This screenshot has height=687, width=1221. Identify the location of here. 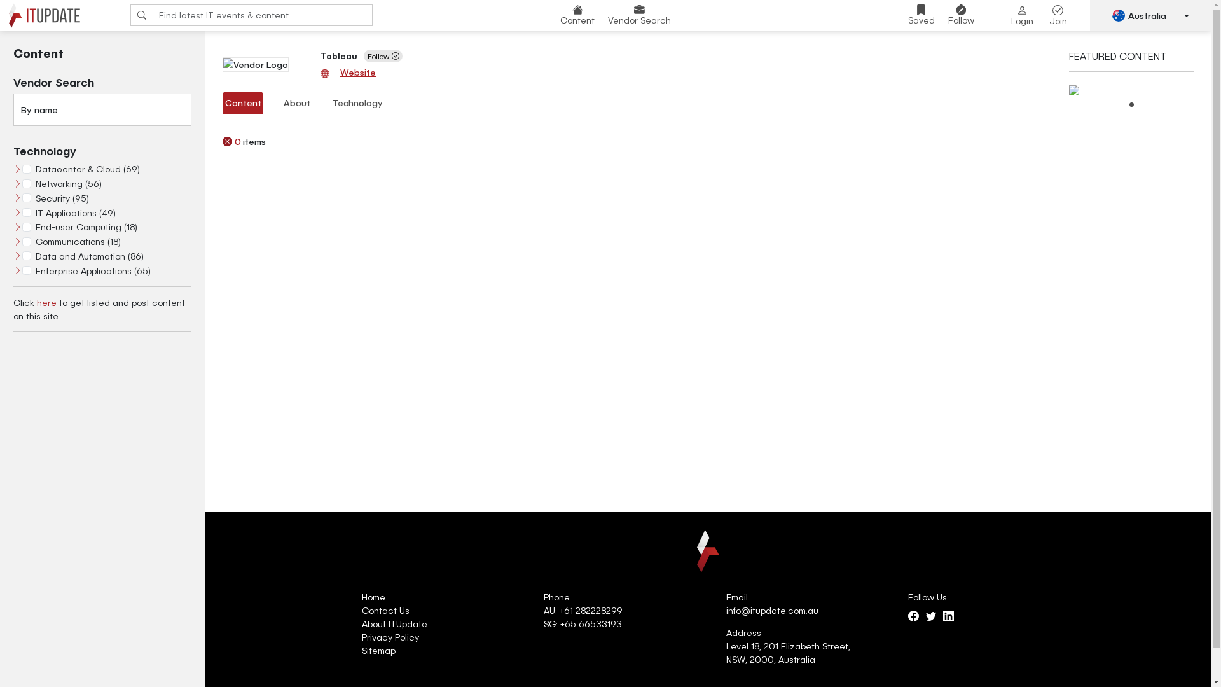
(47, 303).